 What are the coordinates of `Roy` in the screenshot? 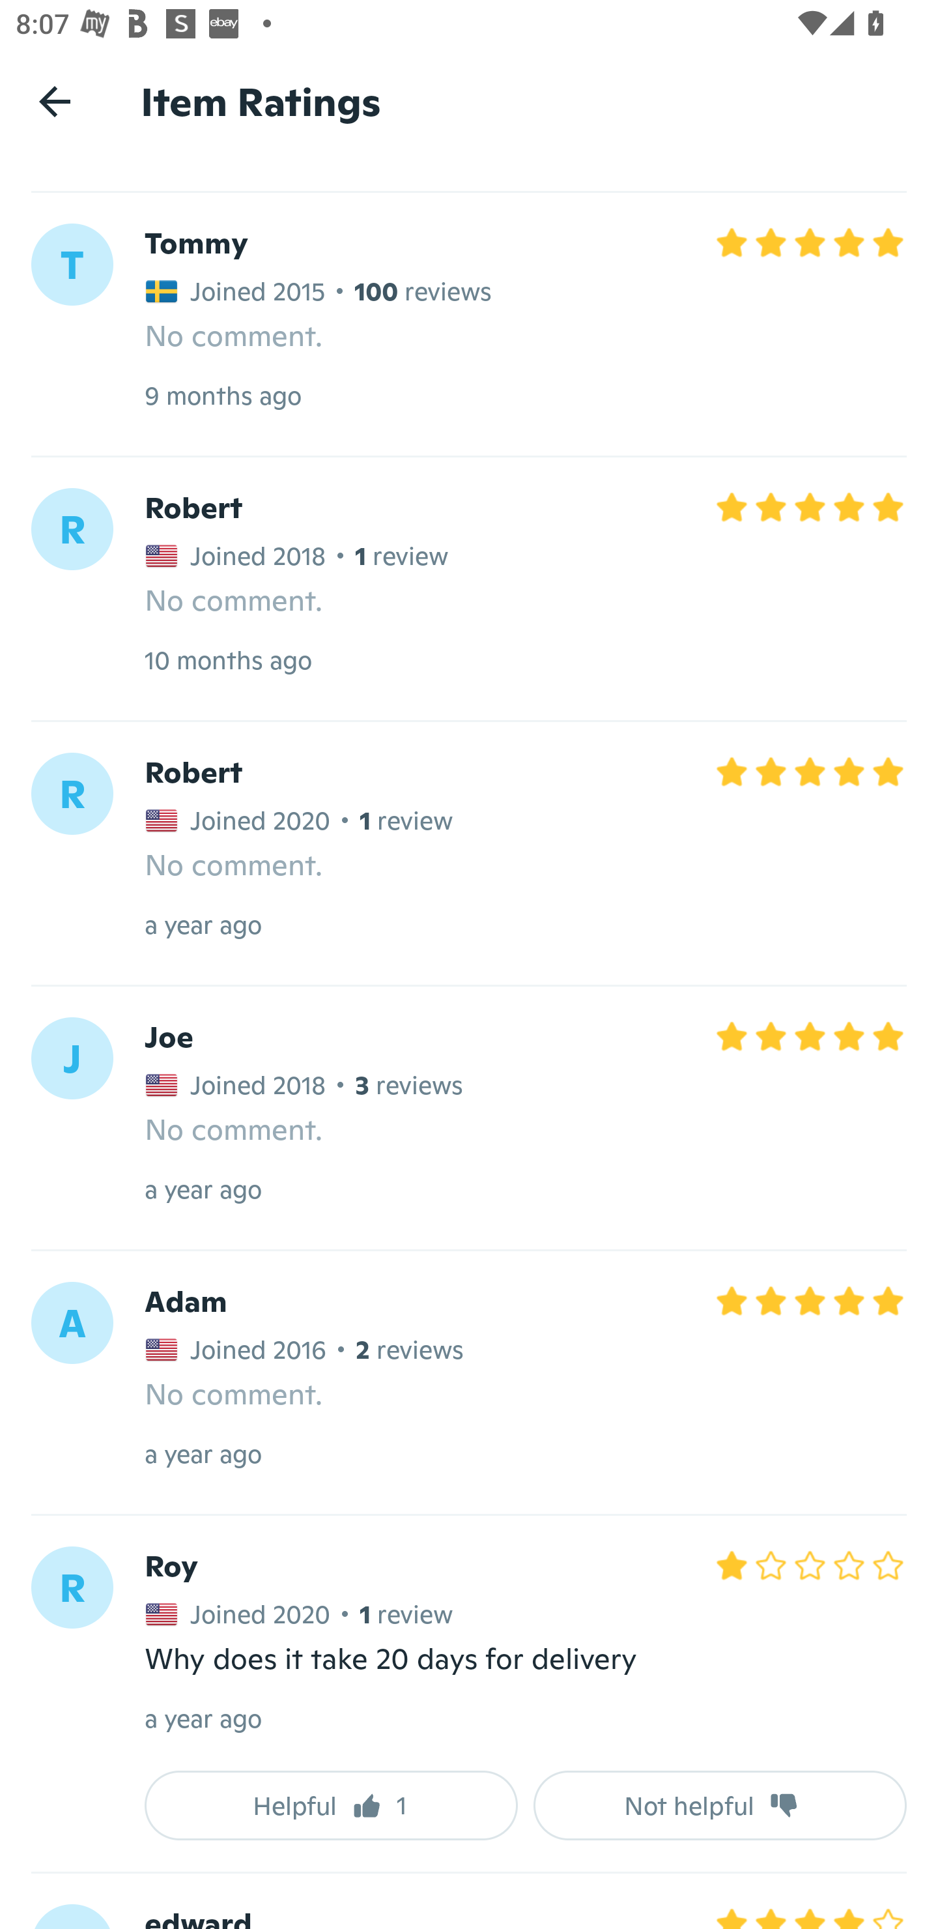 It's located at (171, 1566).